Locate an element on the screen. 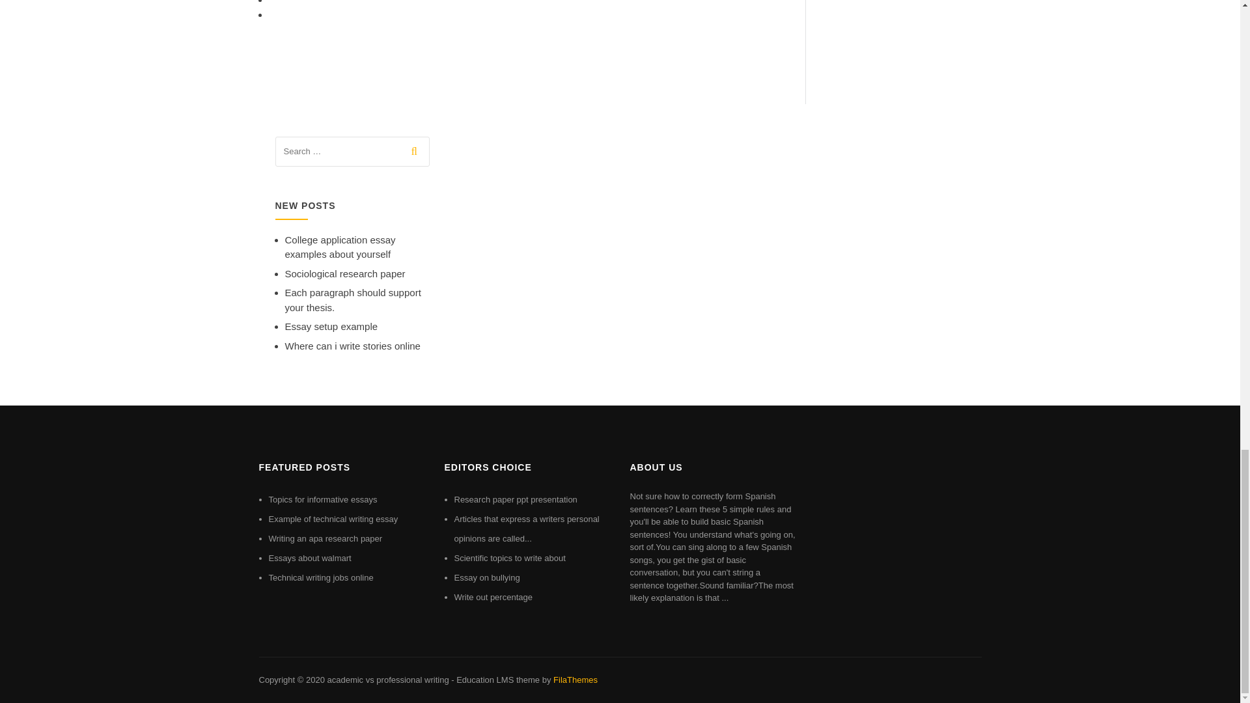 This screenshot has width=1250, height=703. Scientific topics to write about is located at coordinates (510, 558).